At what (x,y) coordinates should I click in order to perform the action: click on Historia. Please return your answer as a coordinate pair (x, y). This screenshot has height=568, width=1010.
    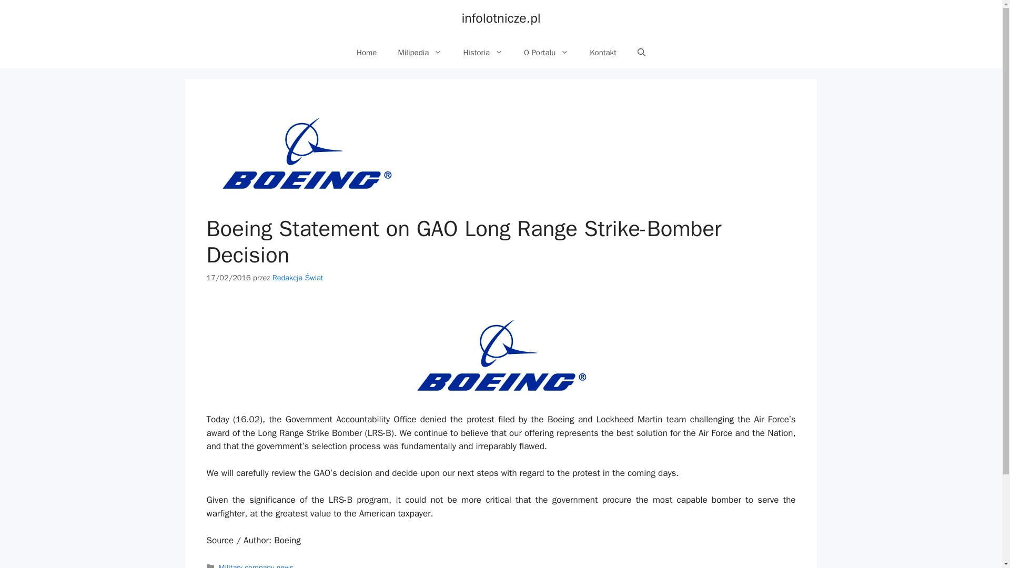
    Looking at the image, I should click on (483, 53).